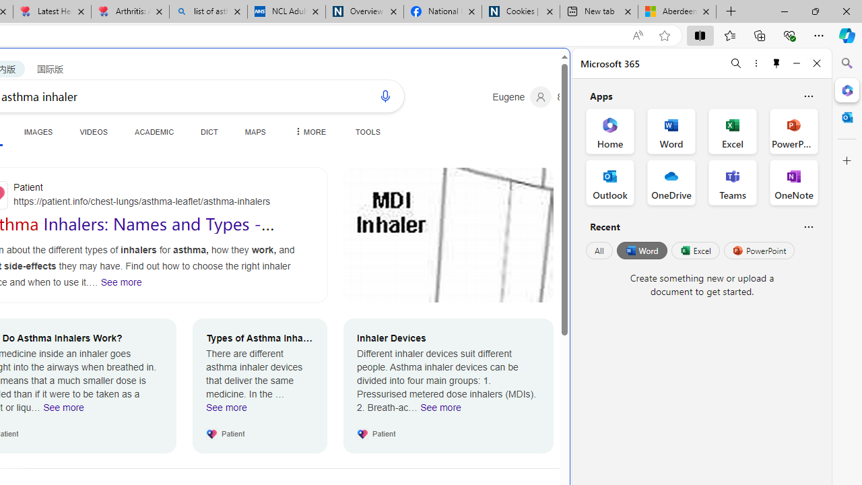  What do you see at coordinates (599, 251) in the screenshot?
I see `All` at bounding box center [599, 251].